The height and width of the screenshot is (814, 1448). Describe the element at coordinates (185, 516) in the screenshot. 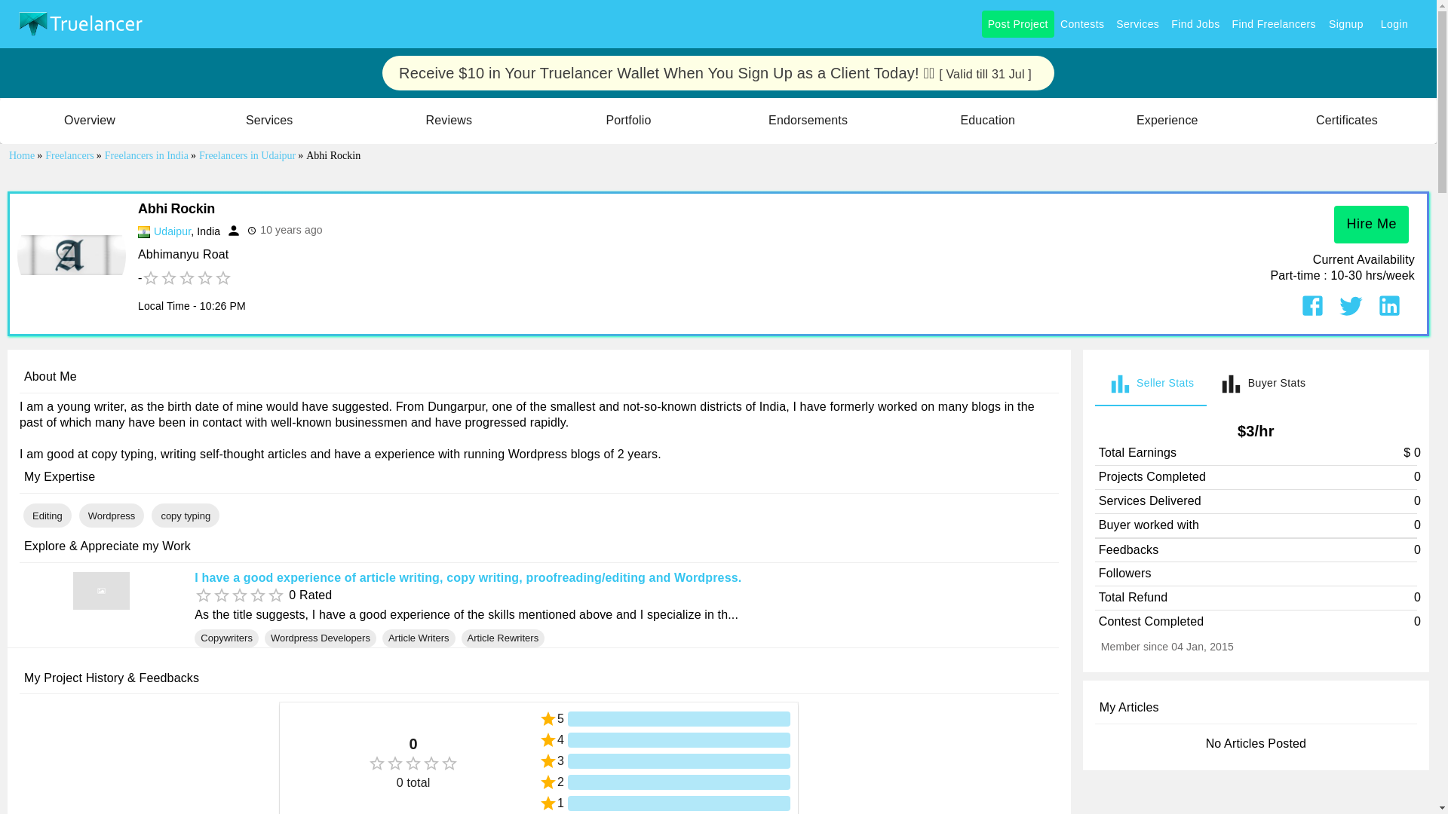

I see `Find Freelancers` at that location.